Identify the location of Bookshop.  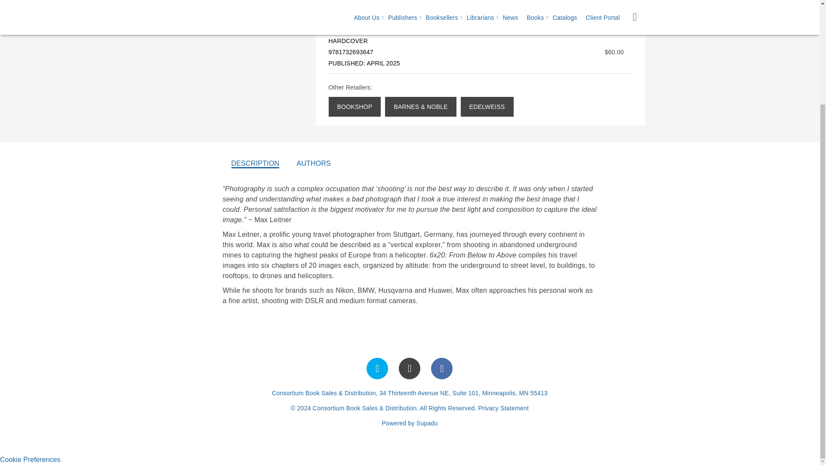
(354, 107).